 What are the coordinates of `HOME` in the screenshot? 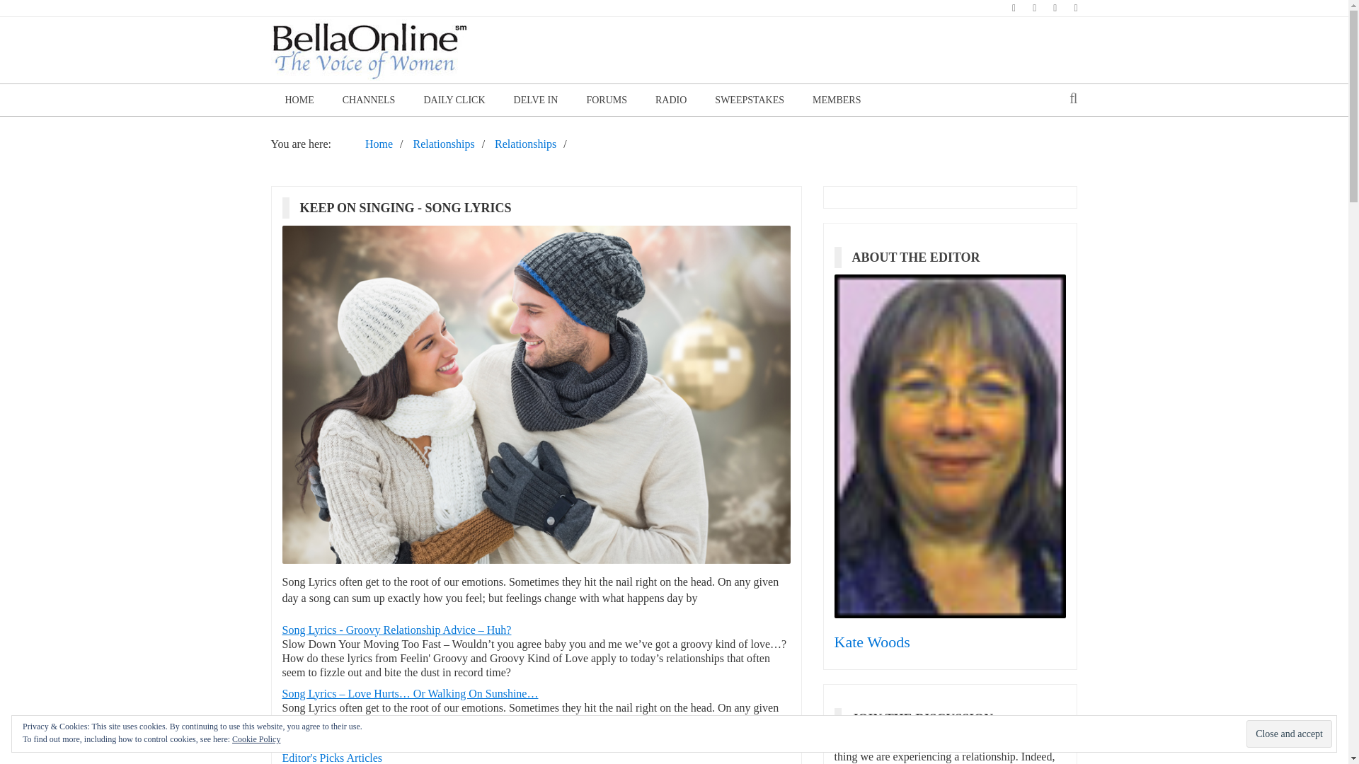 It's located at (299, 100).